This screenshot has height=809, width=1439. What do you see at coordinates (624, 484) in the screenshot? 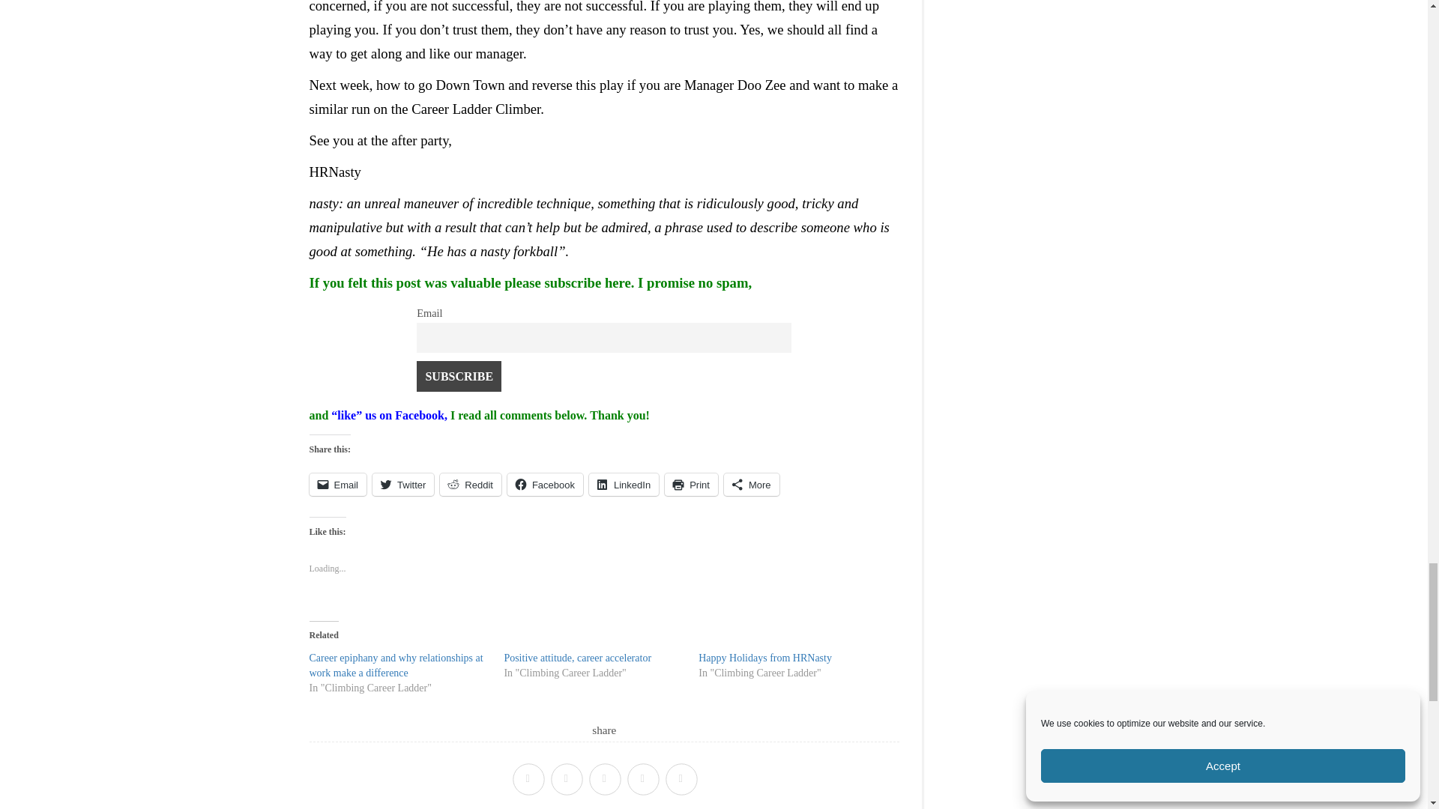
I see `Click to share on LinkedIn` at bounding box center [624, 484].